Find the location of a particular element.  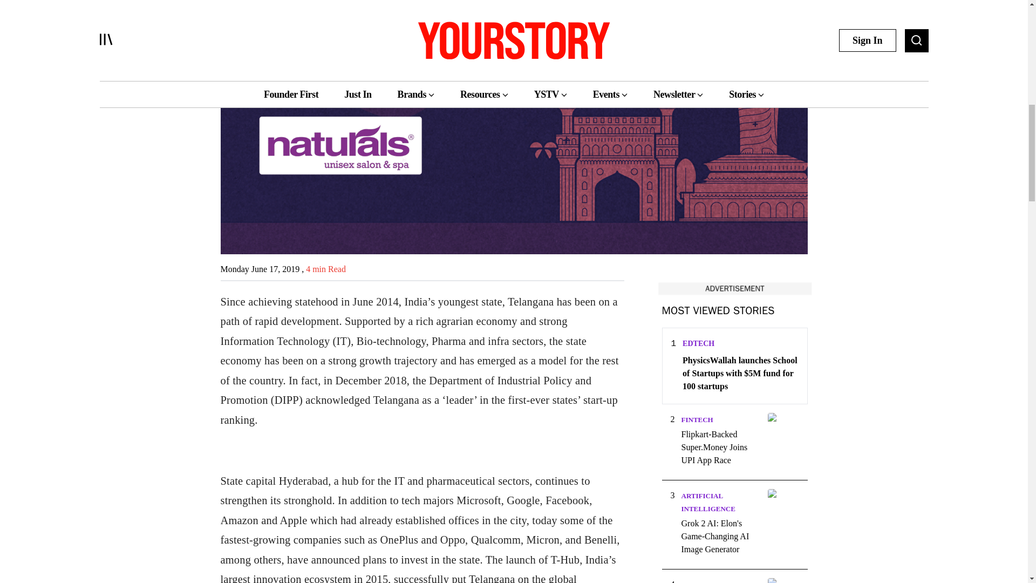

Advertise with us is located at coordinates (734, 288).